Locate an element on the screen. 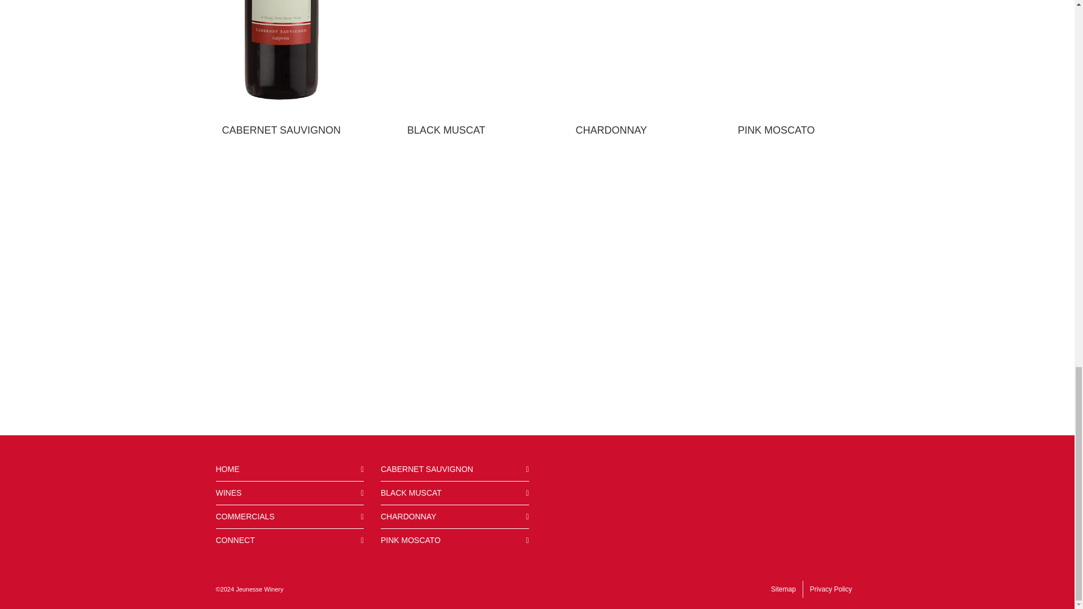 This screenshot has height=609, width=1083. CABERNET SAUVIGNON is located at coordinates (455, 469).